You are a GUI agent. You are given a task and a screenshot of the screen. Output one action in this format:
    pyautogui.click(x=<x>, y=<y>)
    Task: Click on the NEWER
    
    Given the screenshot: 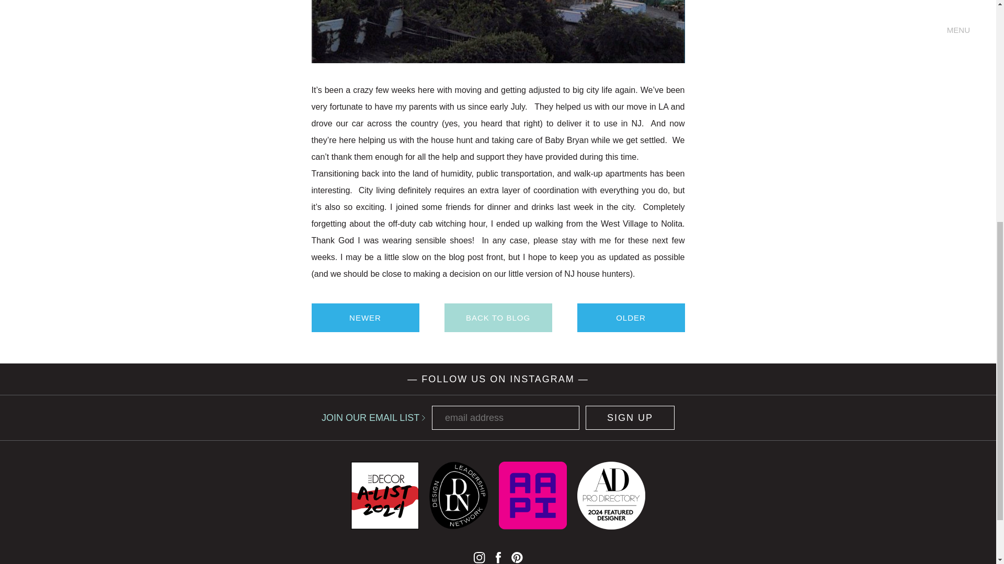 What is the action you would take?
    pyautogui.click(x=365, y=318)
    